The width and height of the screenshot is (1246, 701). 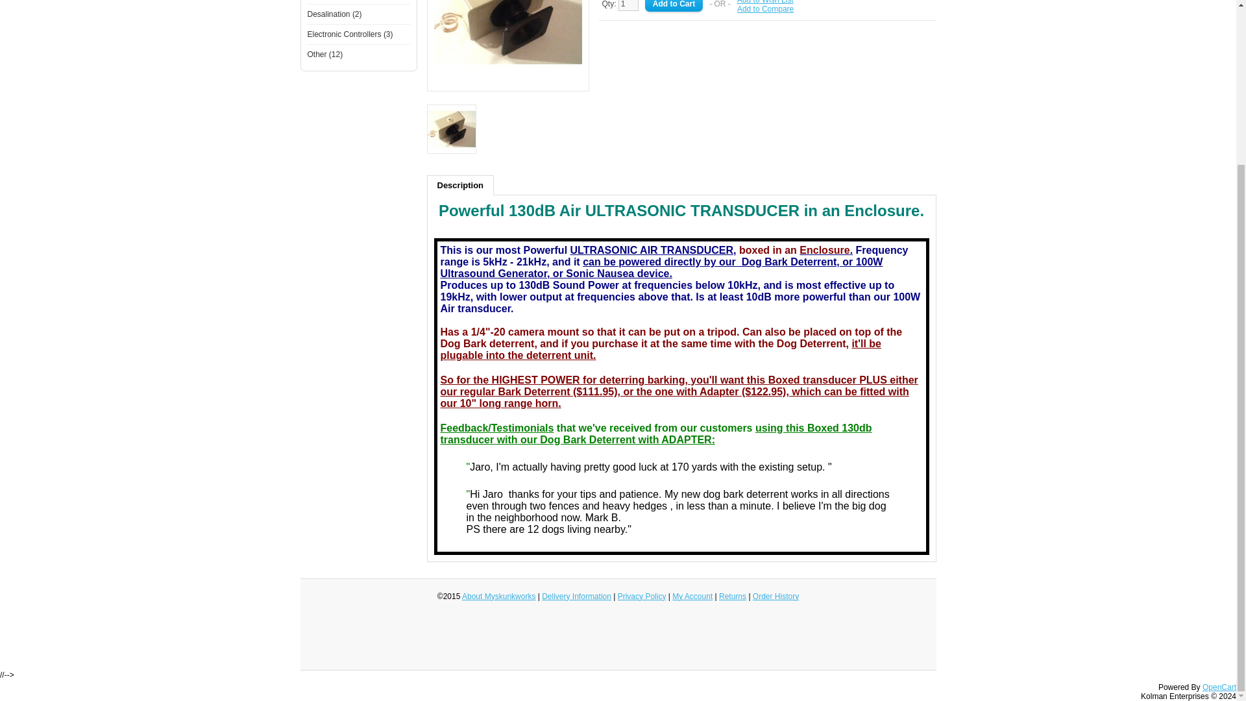 I want to click on Add to Cart, so click(x=674, y=6).